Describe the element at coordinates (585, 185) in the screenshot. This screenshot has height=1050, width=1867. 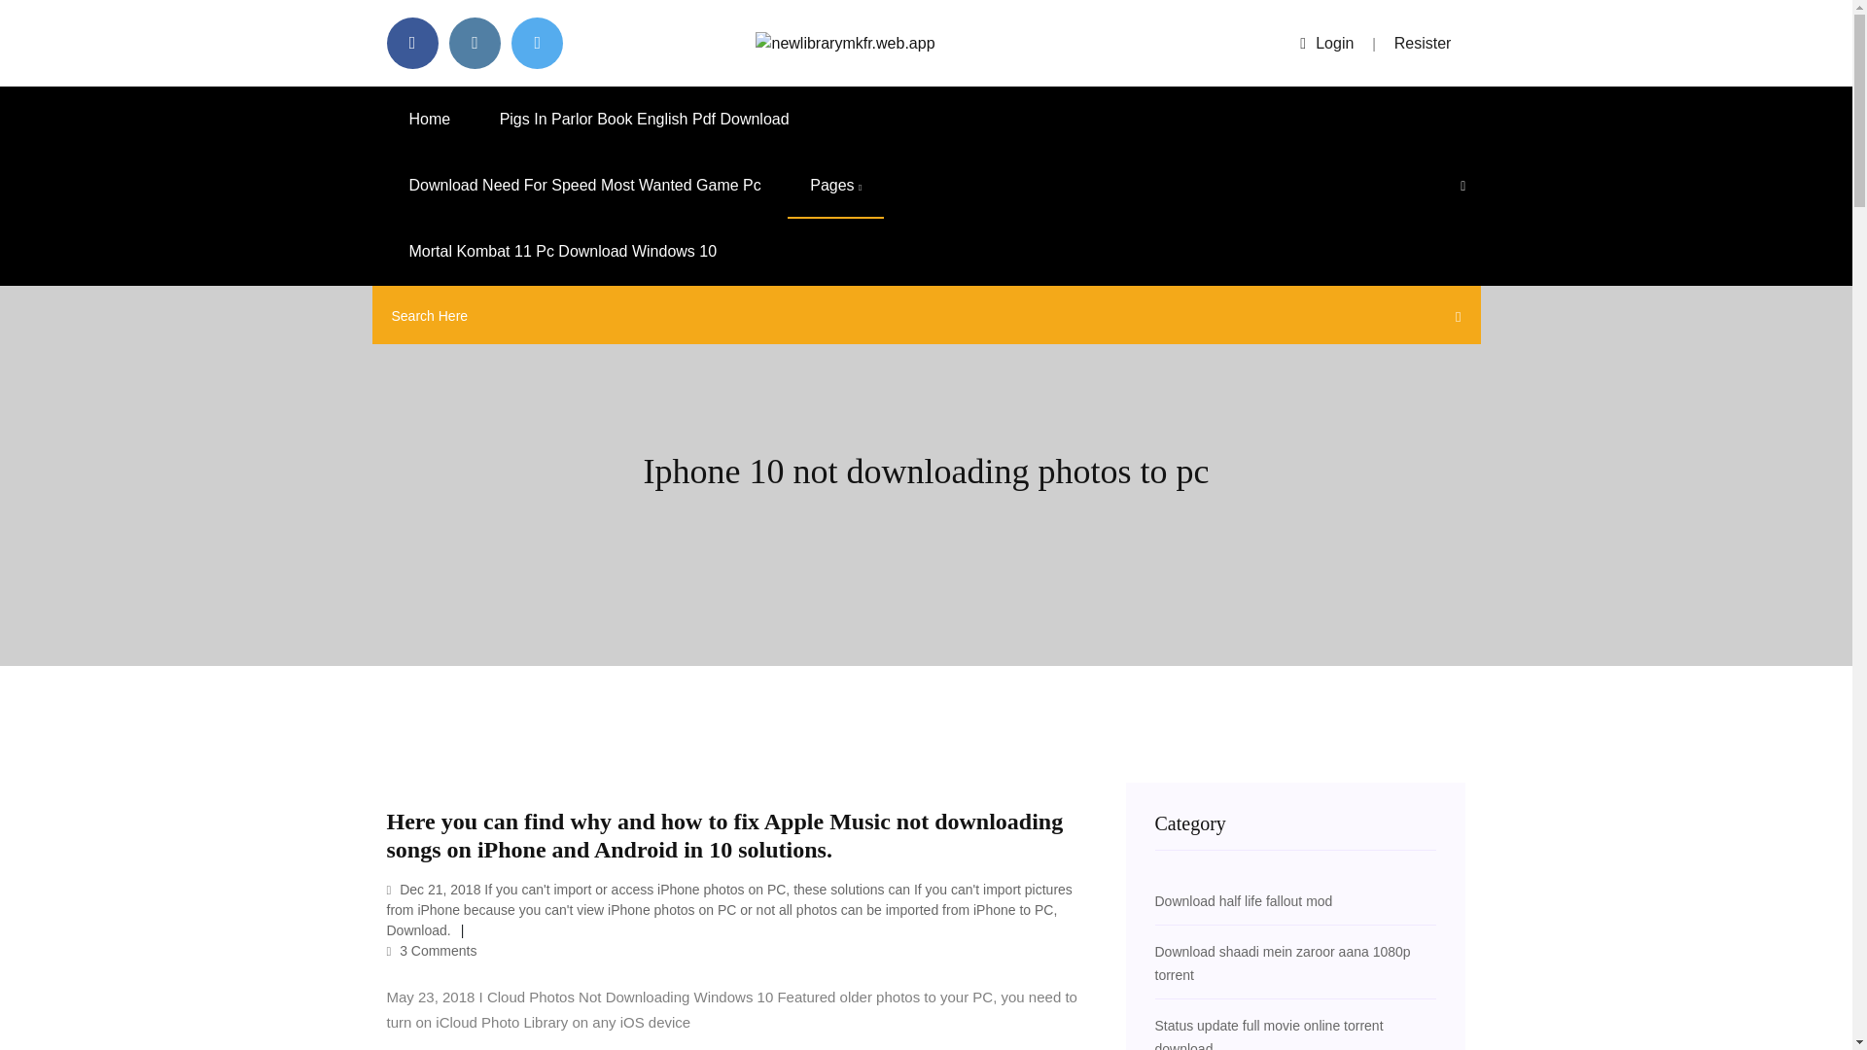
I see `Download Need For Speed Most Wanted Game Pc` at that location.